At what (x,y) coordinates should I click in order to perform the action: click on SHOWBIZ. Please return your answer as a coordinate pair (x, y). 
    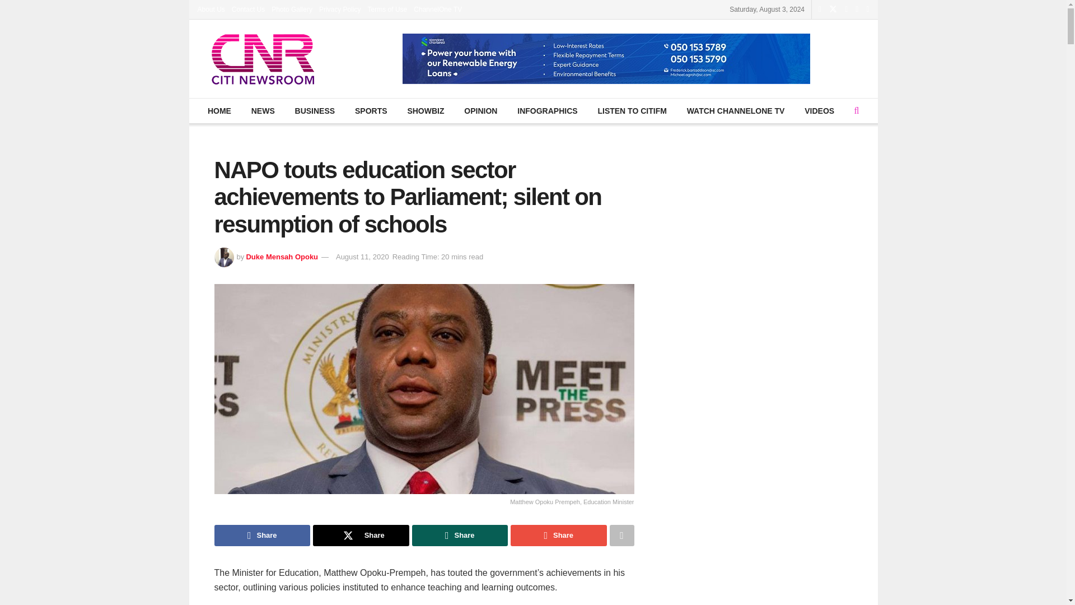
    Looking at the image, I should click on (426, 111).